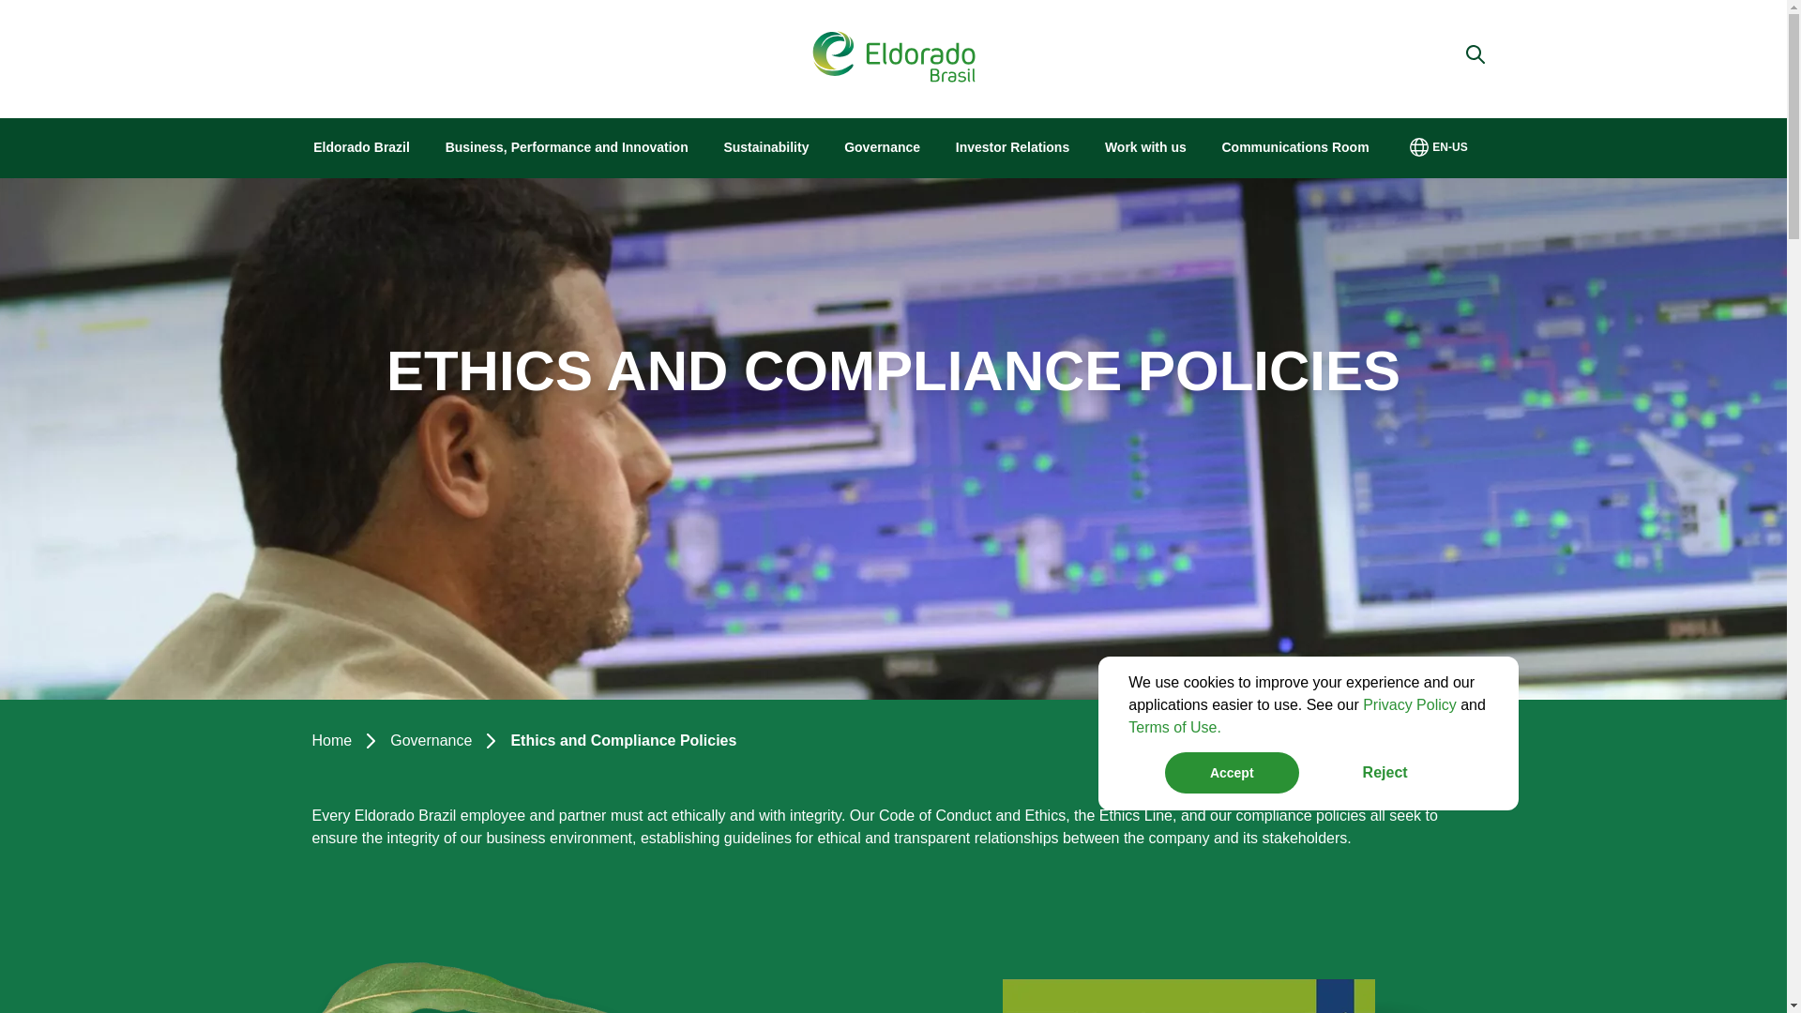 The width and height of the screenshot is (1801, 1013). Describe the element at coordinates (1410, 705) in the screenshot. I see `Privacy Policy` at that location.